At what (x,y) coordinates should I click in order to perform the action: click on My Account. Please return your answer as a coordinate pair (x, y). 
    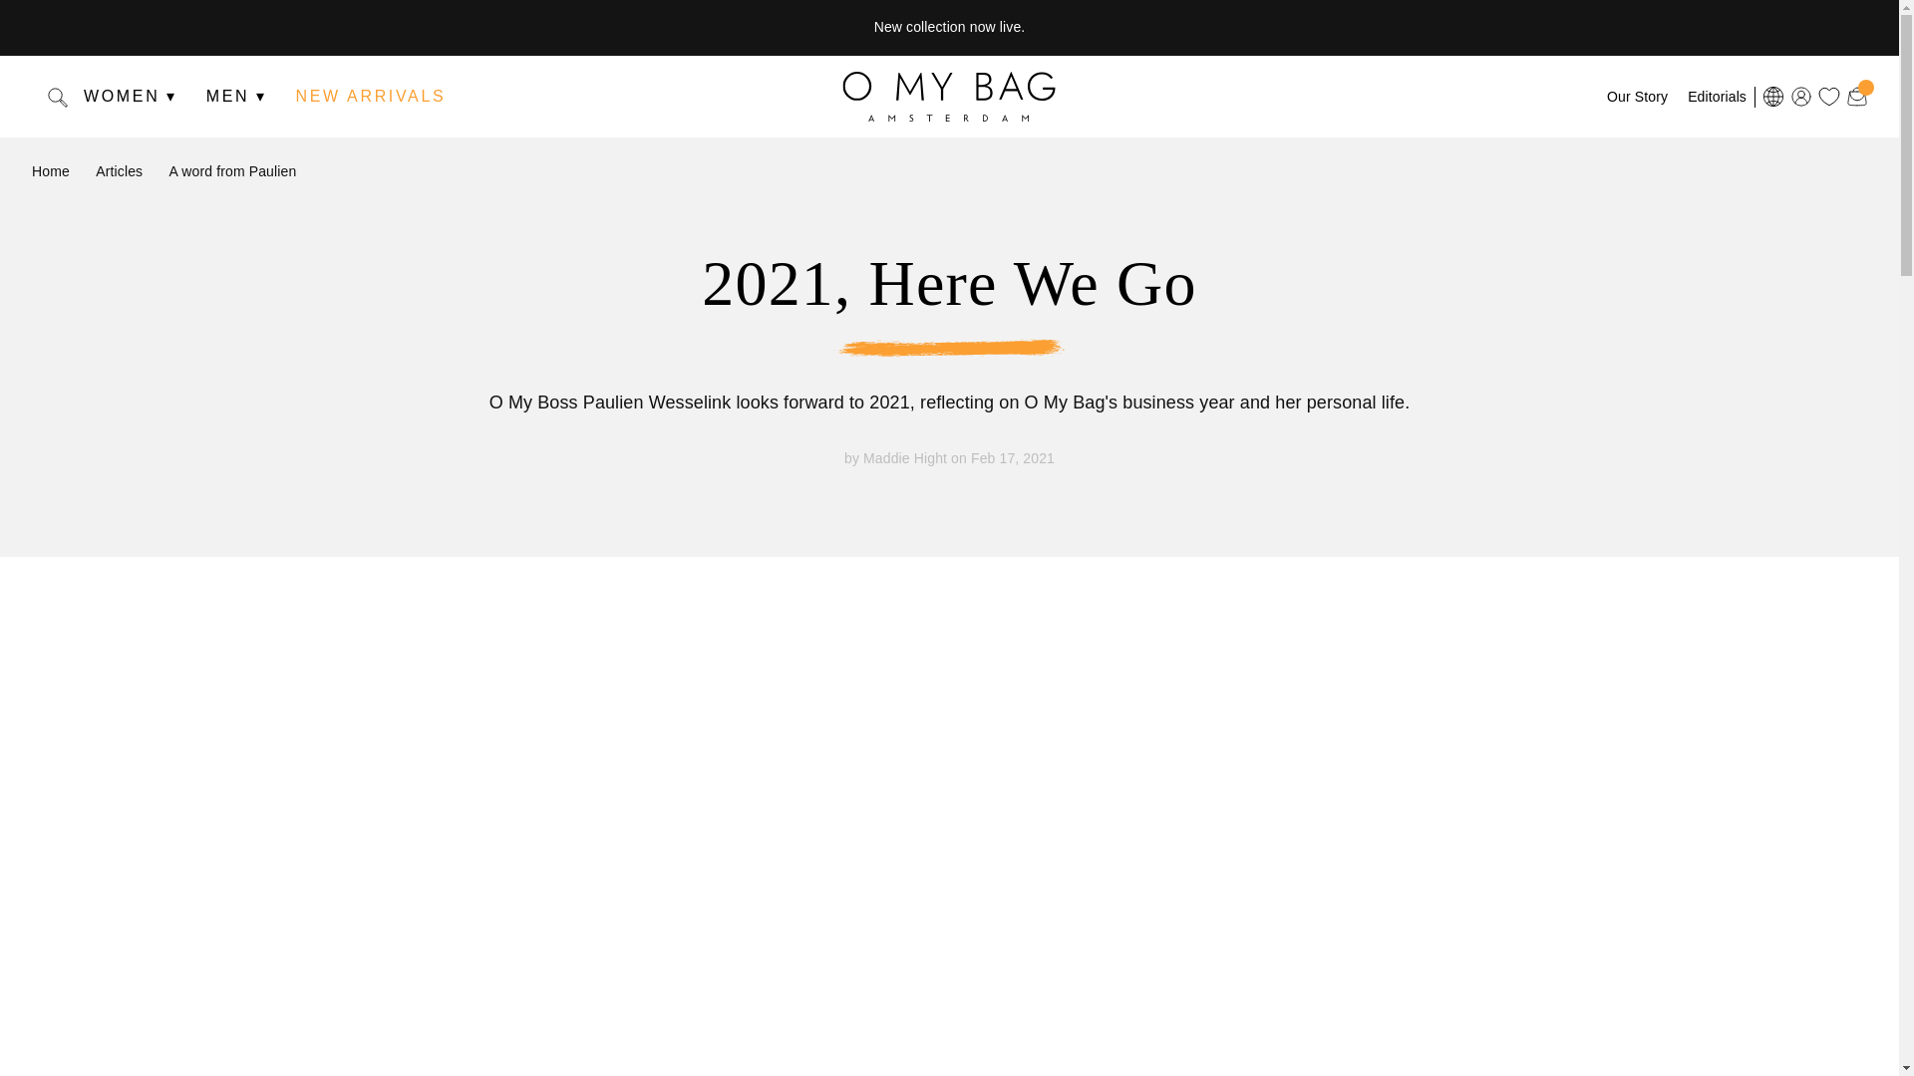
    Looking at the image, I should click on (1800, 96).